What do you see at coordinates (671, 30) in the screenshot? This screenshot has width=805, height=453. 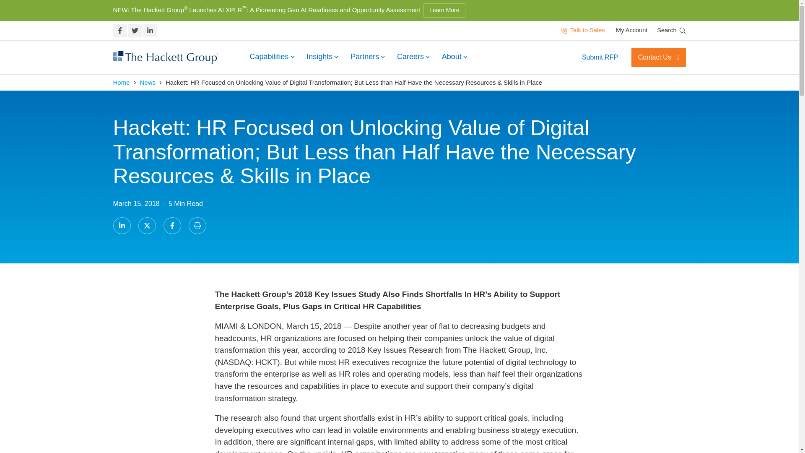 I see `Search` at bounding box center [671, 30].